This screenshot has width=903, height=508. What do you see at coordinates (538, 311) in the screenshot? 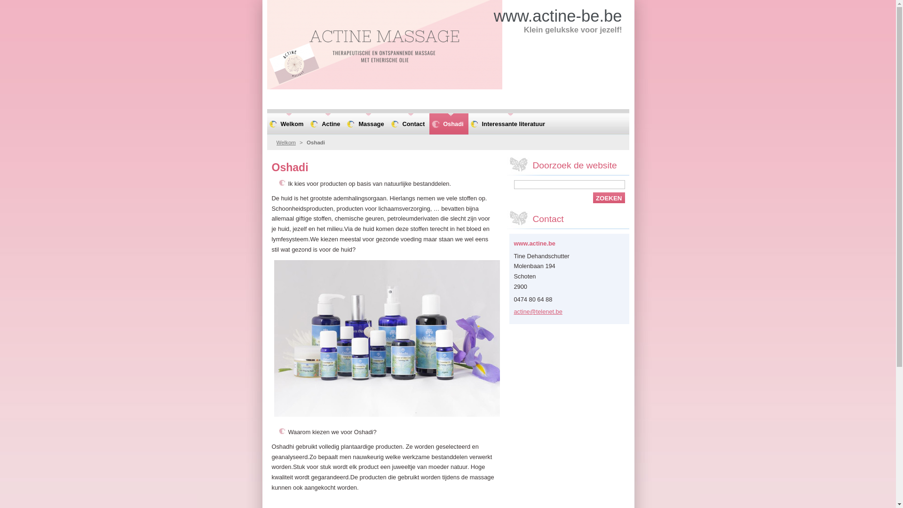
I see `actine@telenet.be` at bounding box center [538, 311].